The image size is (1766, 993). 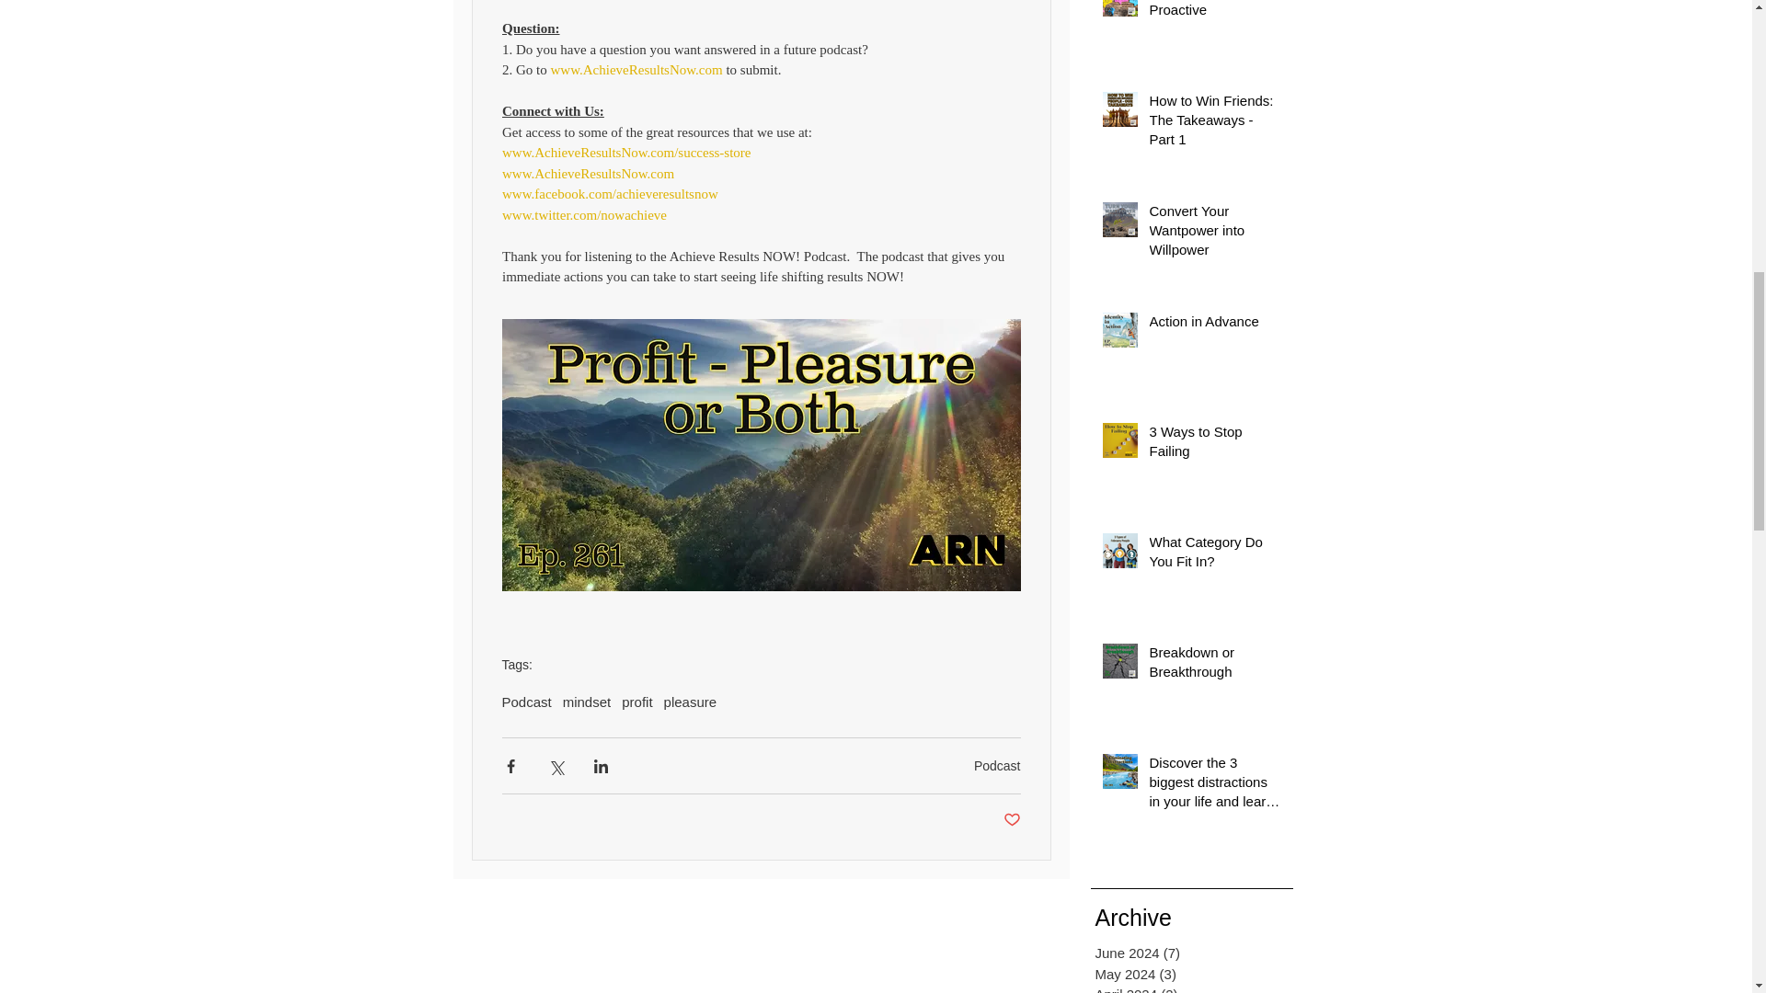 What do you see at coordinates (587, 702) in the screenshot?
I see `mindset` at bounding box center [587, 702].